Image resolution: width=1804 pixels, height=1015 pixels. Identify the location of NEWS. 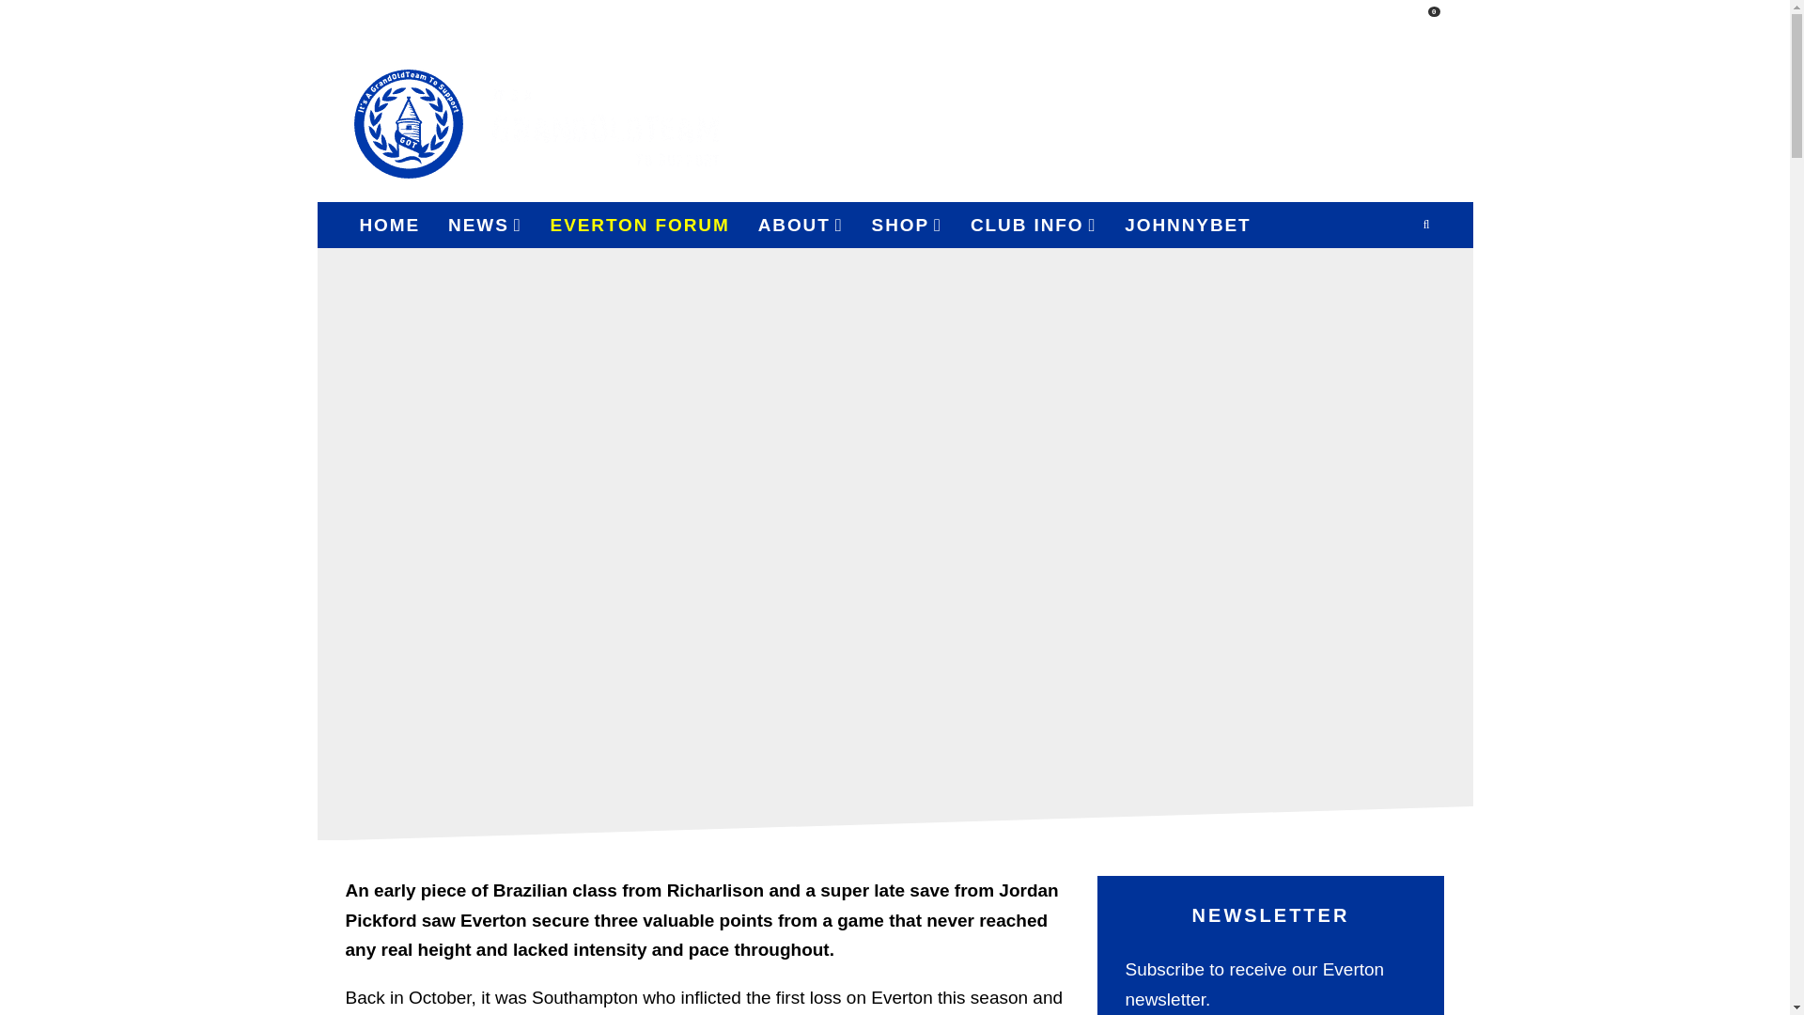
(485, 225).